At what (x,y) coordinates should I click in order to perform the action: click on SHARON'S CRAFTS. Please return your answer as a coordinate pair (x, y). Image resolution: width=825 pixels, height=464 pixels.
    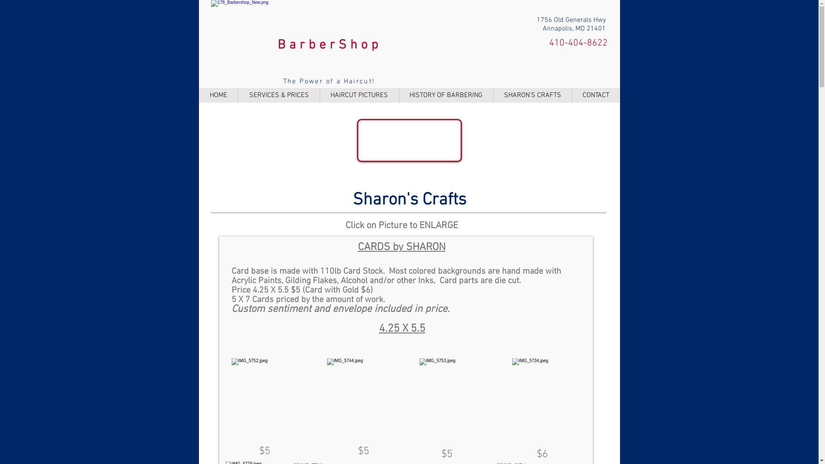
    Looking at the image, I should click on (533, 95).